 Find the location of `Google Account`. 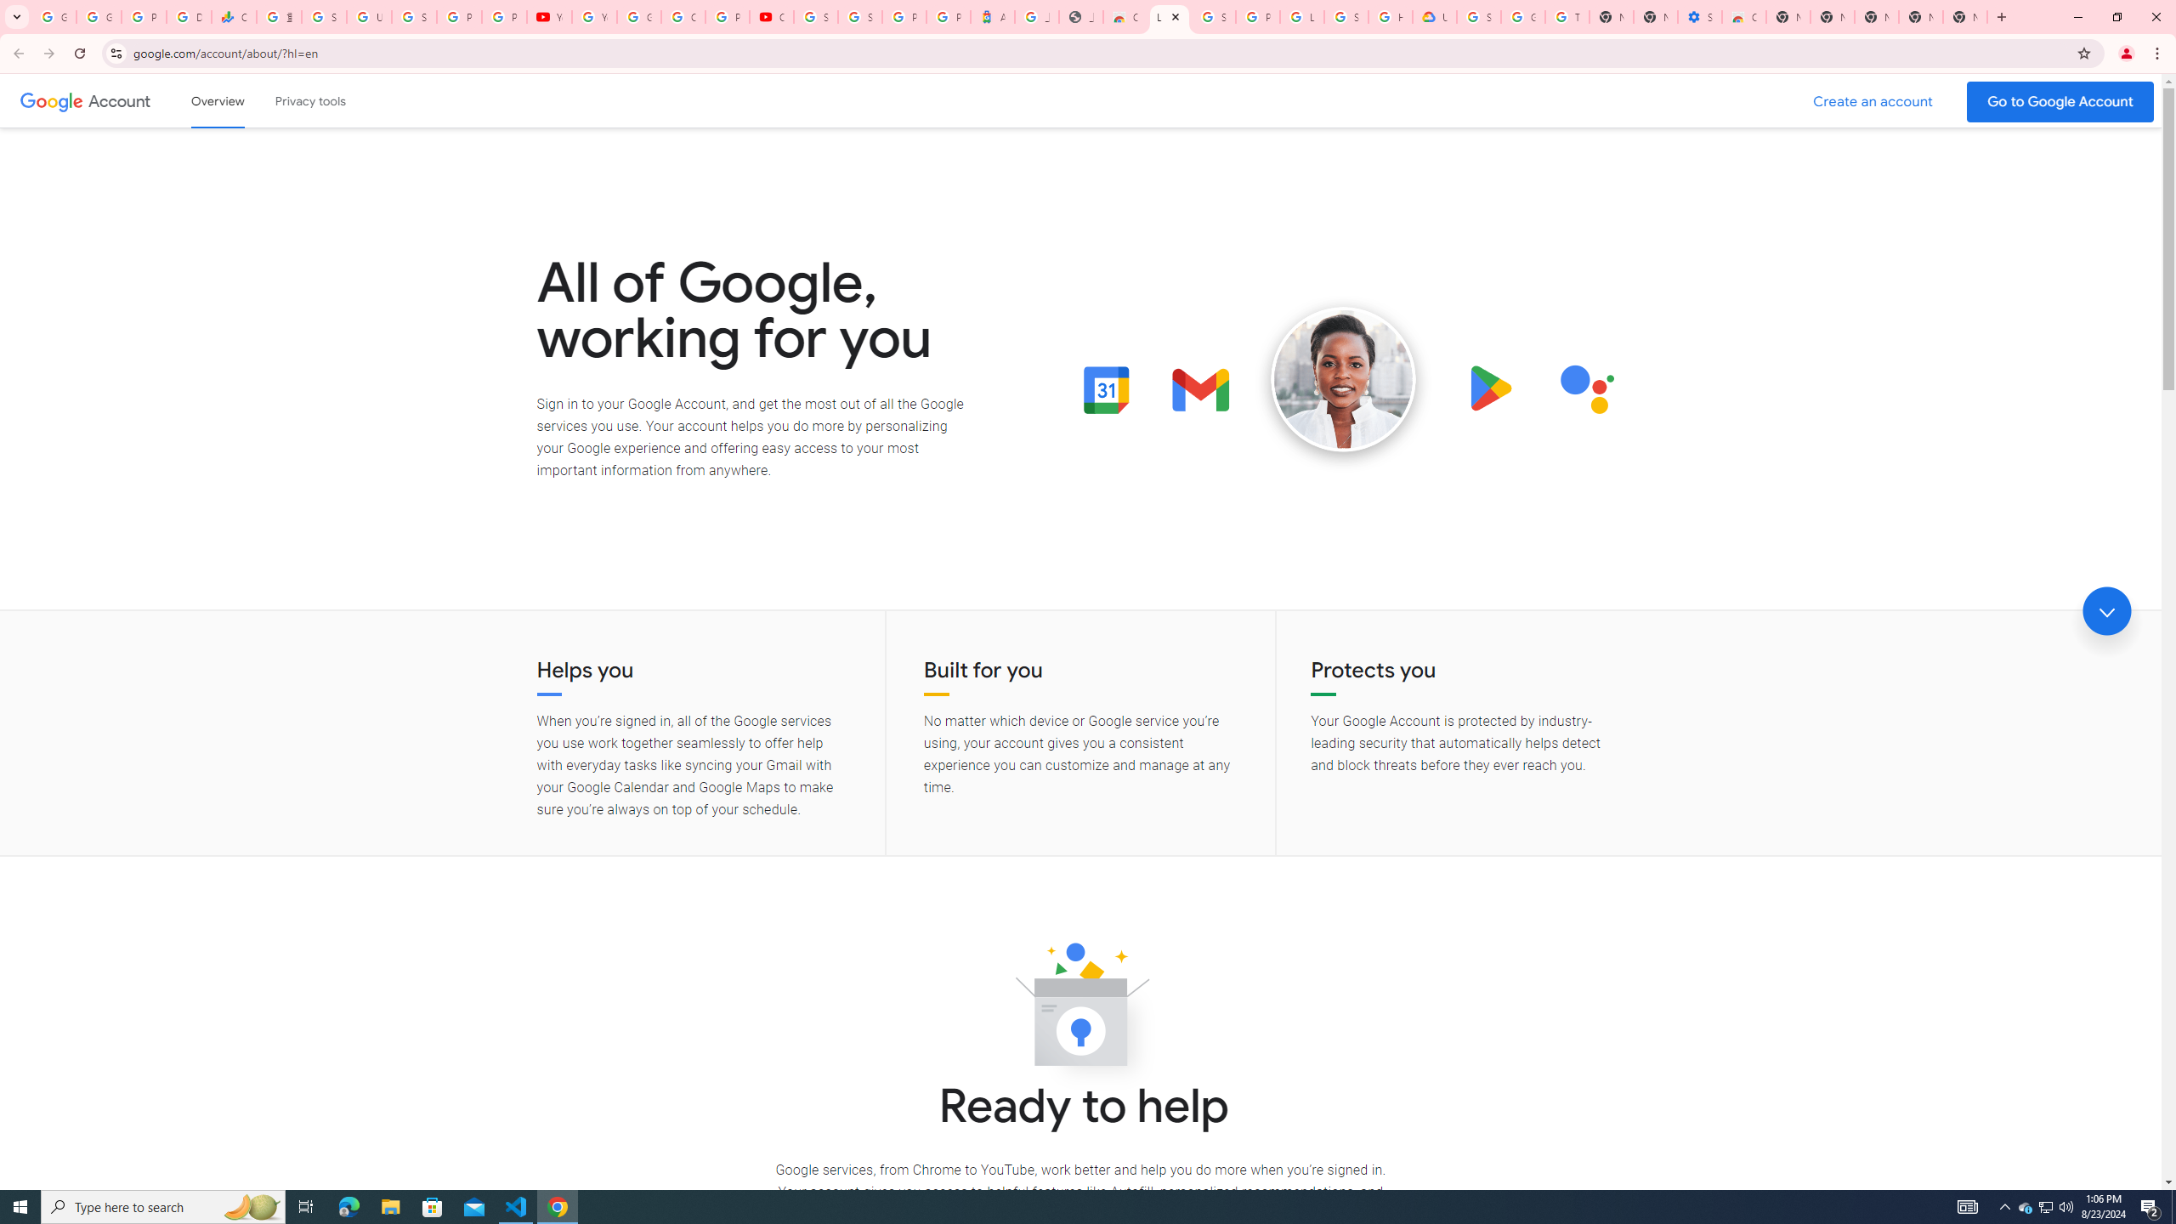

Google Account is located at coordinates (121, 100).